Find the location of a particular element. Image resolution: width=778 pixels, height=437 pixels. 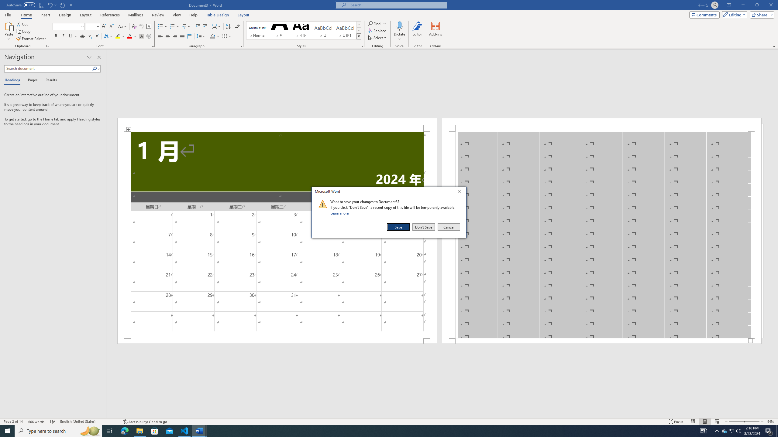

Read Mode is located at coordinates (731, 431).